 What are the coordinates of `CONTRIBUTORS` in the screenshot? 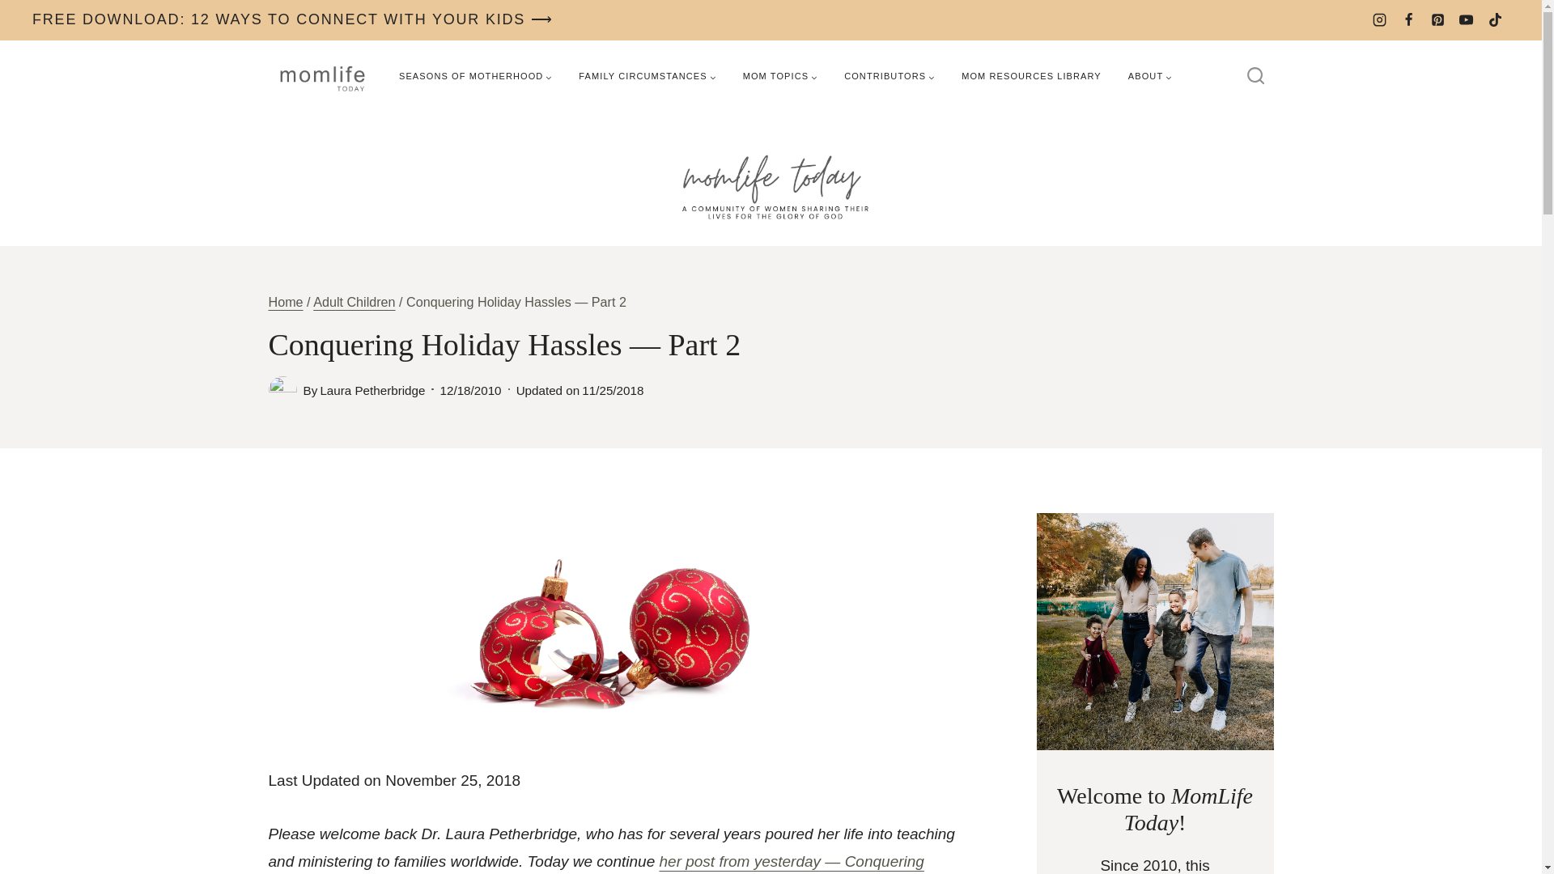 It's located at (890, 76).